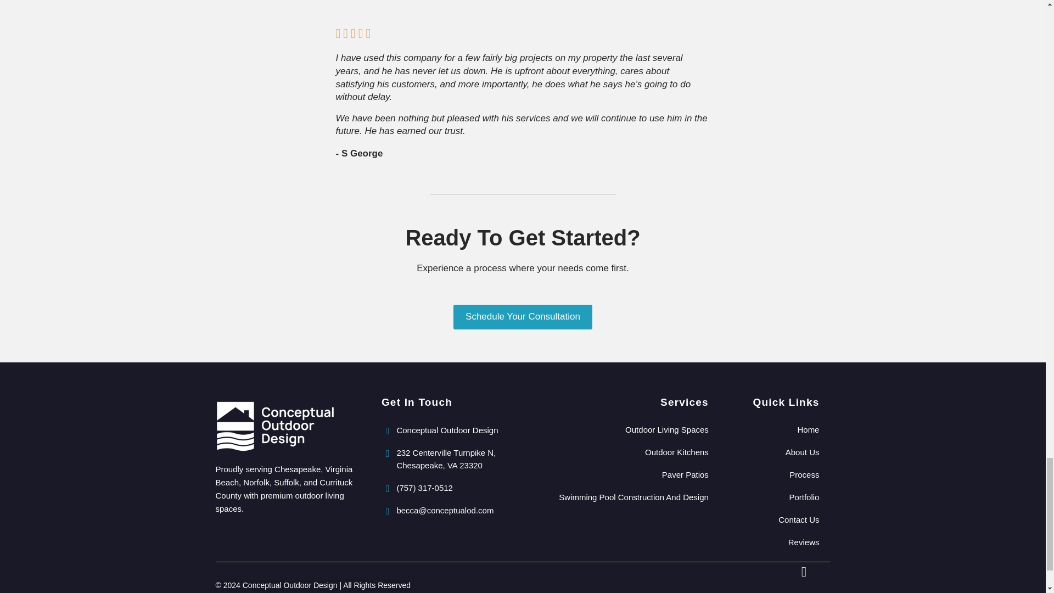 The height and width of the screenshot is (593, 1054). I want to click on Home, so click(775, 429).